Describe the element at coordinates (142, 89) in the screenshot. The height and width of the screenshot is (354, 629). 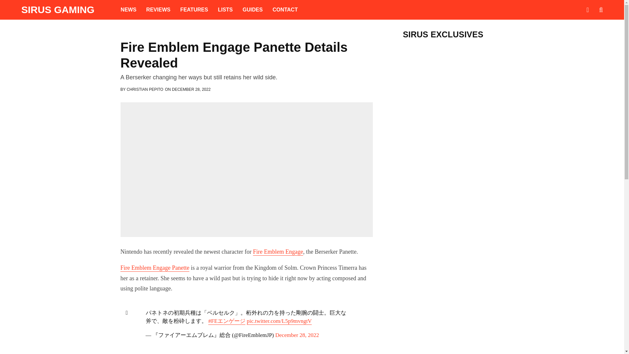
I see `BY CHRISTIAN PEPITO` at that location.